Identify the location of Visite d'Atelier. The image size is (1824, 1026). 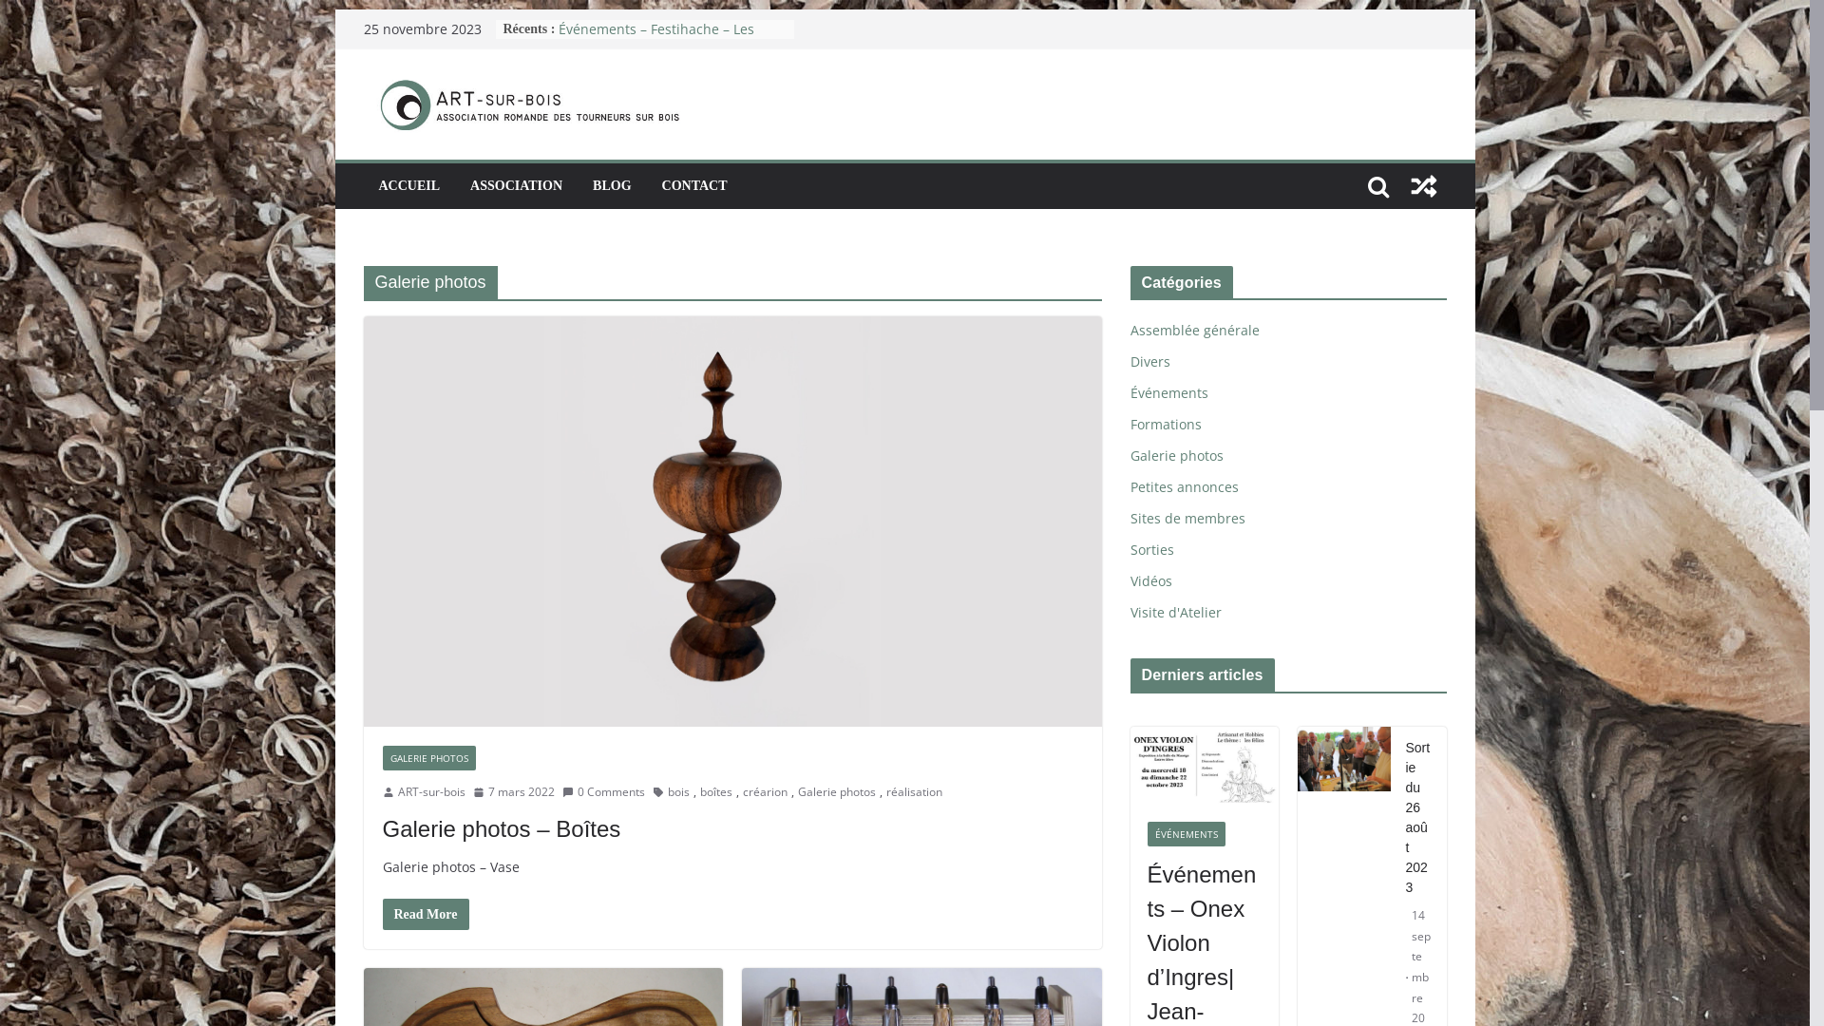
(1176, 612).